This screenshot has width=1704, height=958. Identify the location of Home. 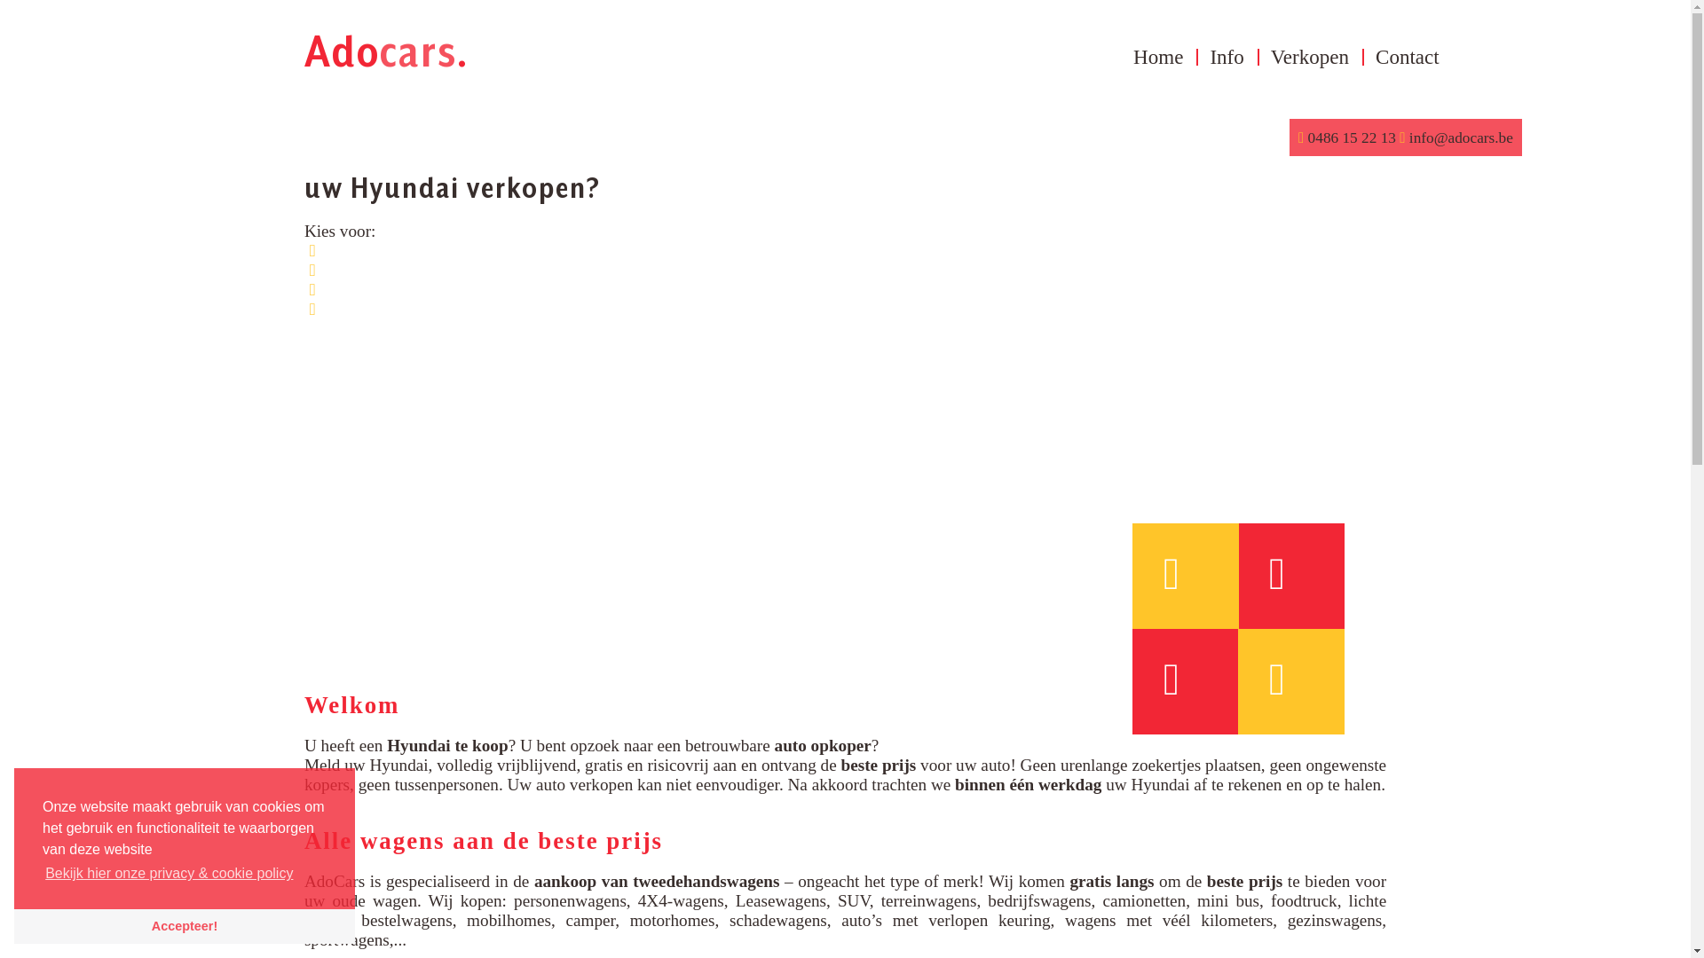
(1158, 57).